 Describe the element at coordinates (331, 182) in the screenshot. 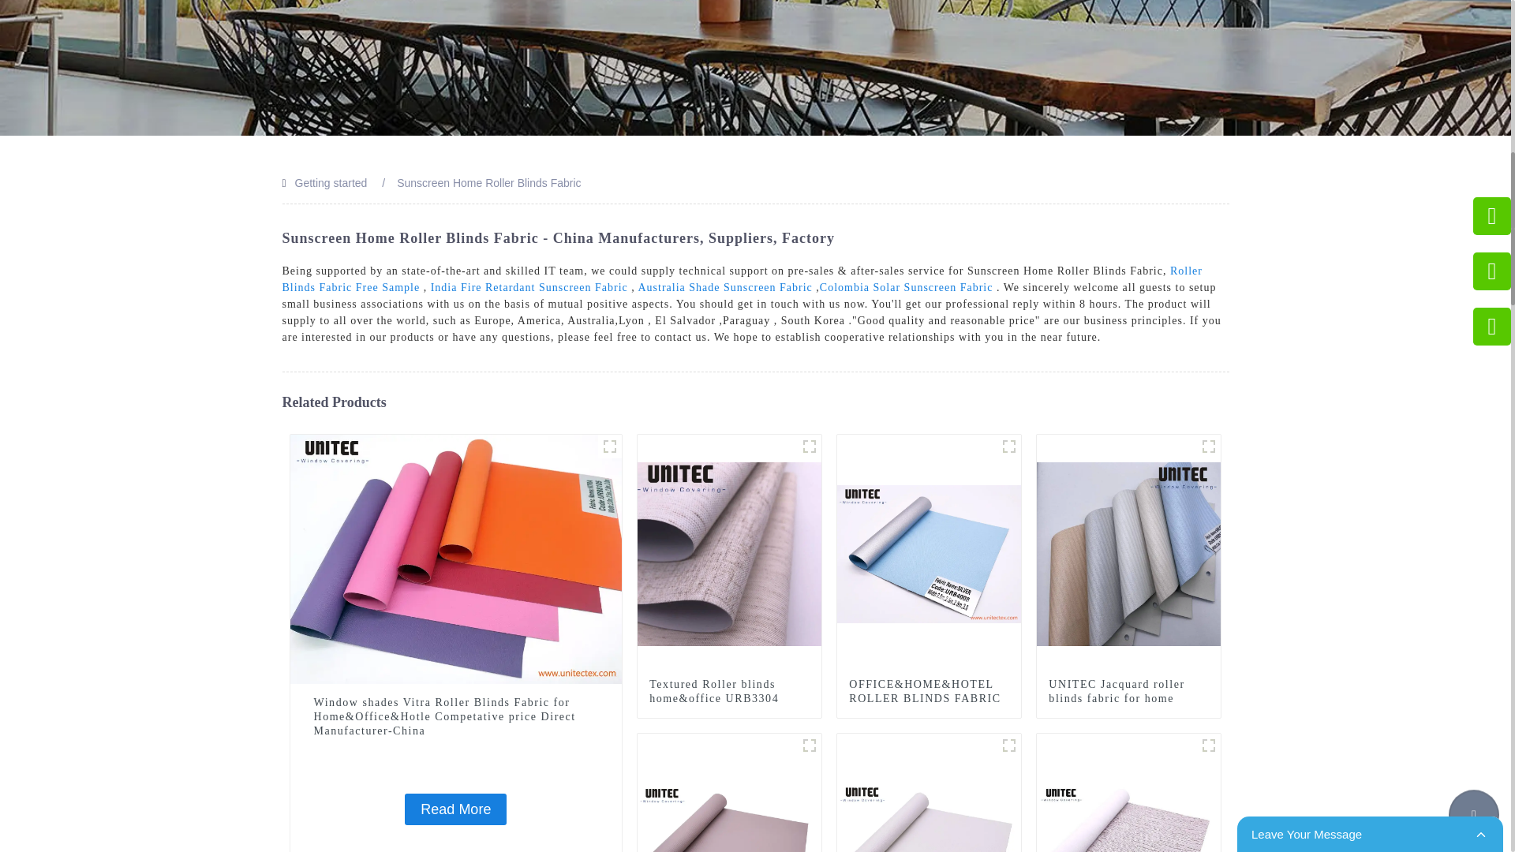

I see `Getting started` at that location.